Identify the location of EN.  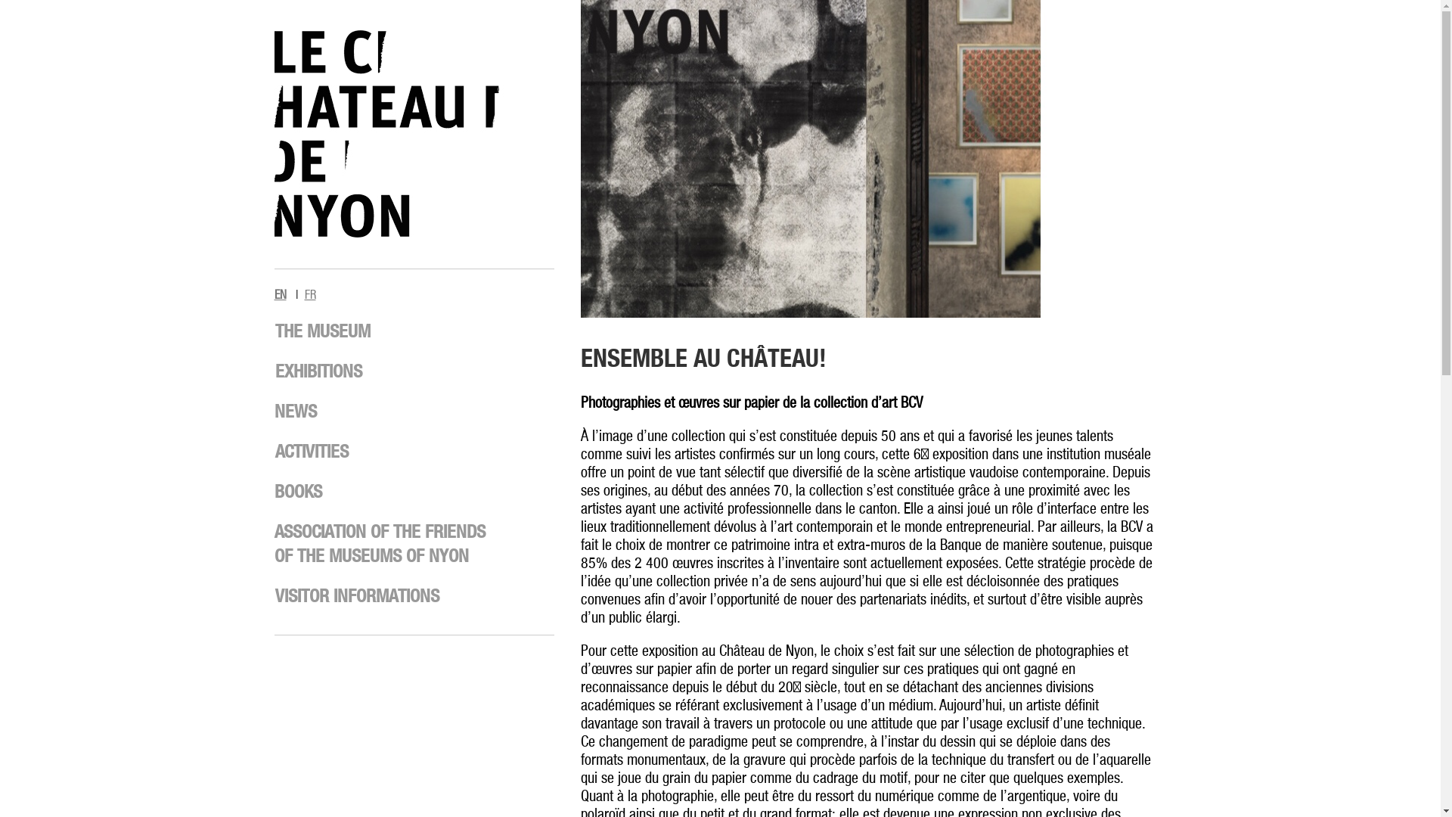
(280, 295).